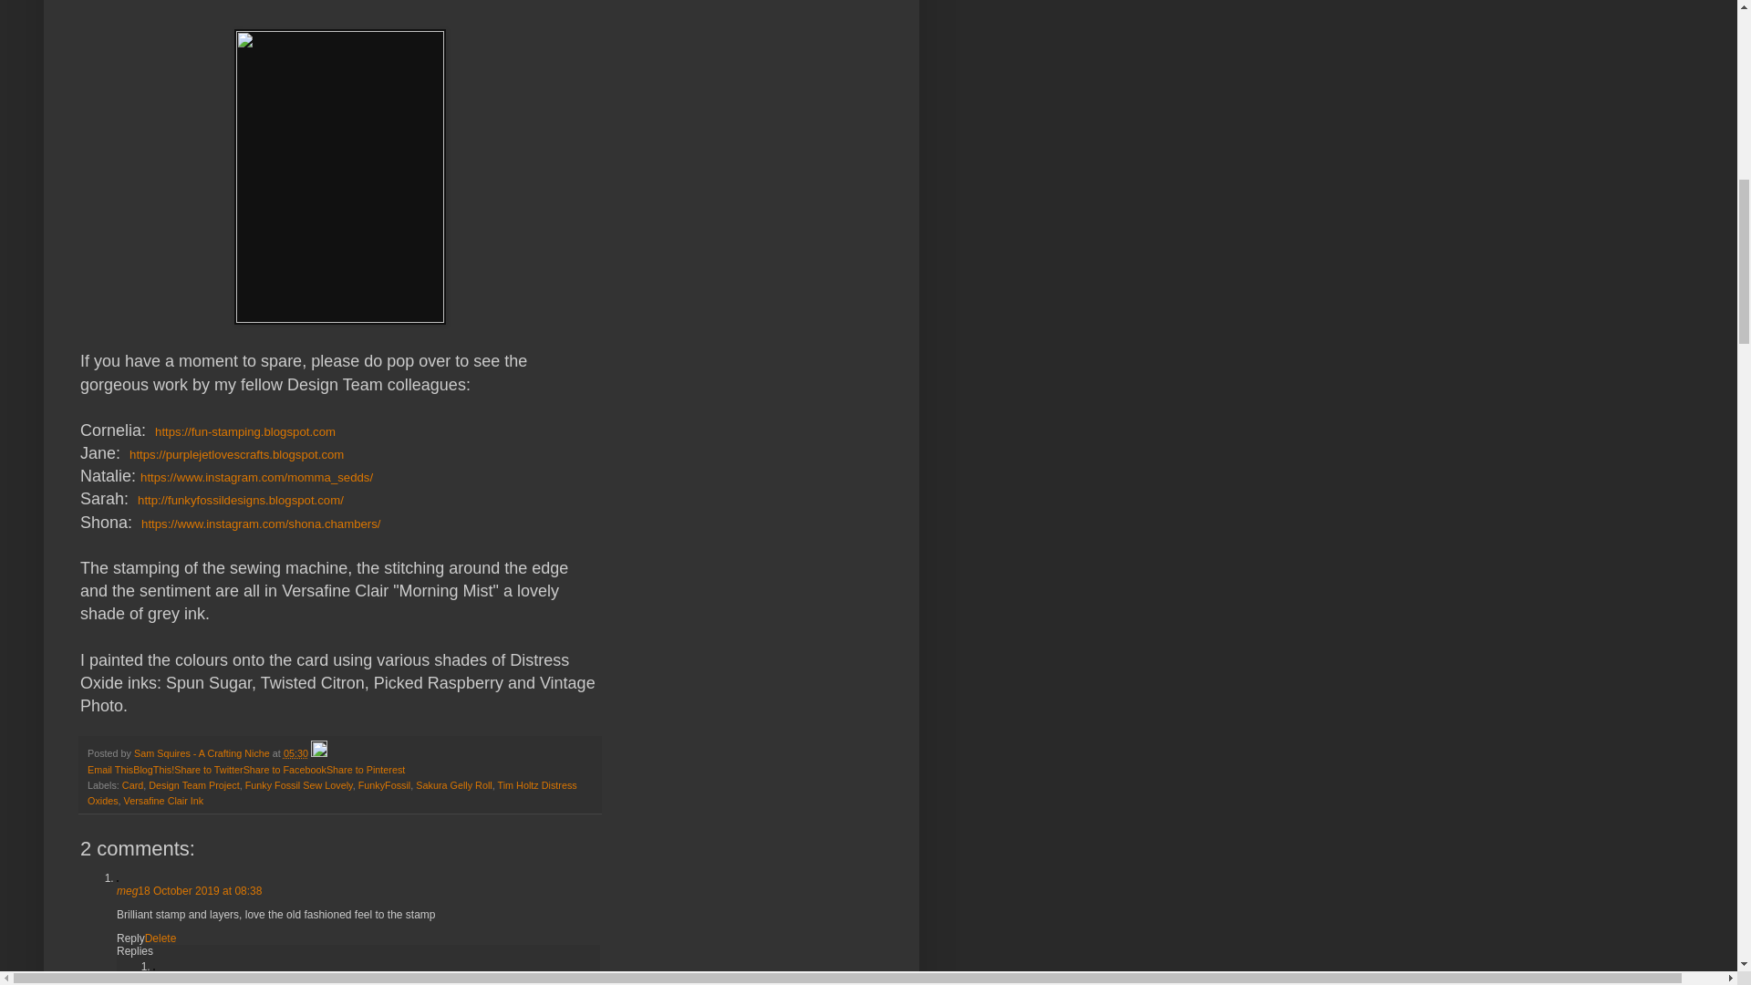 The width and height of the screenshot is (1751, 985). What do you see at coordinates (295, 752) in the screenshot?
I see `05:30` at bounding box center [295, 752].